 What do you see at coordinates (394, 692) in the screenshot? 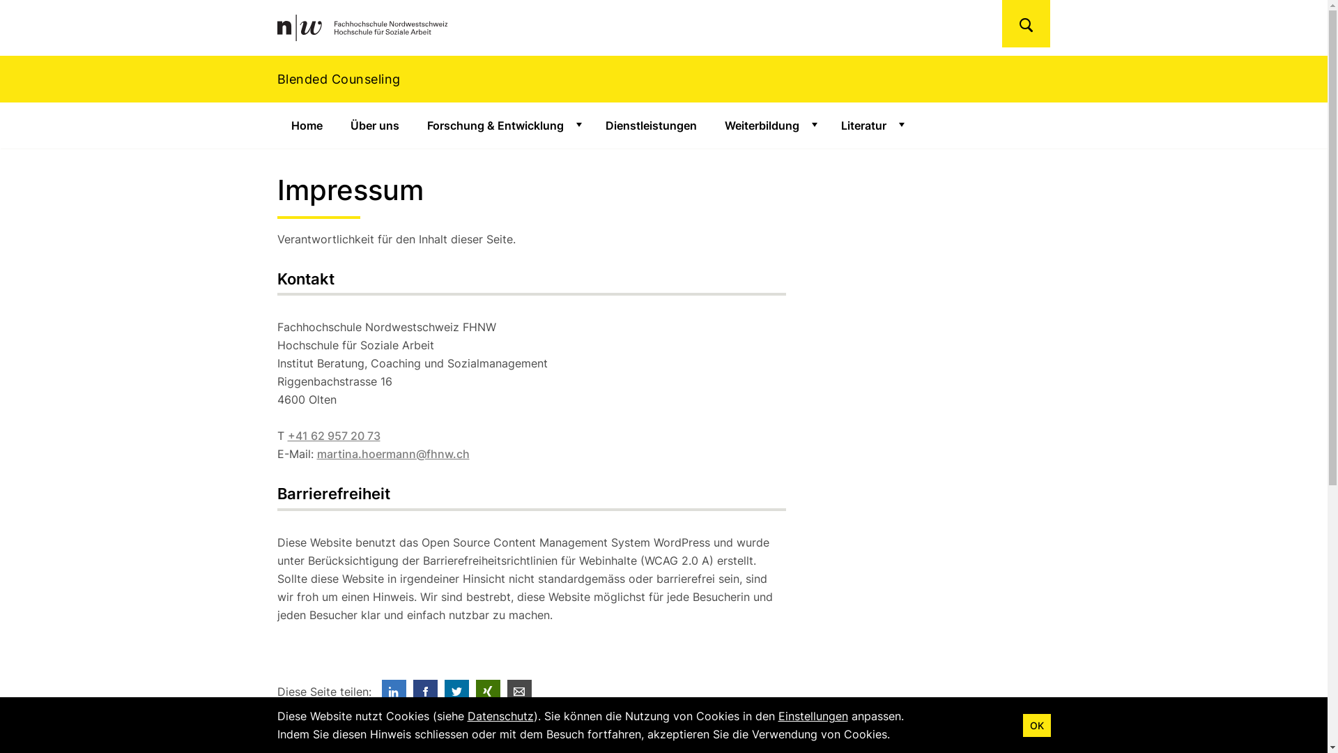
I see `Auf LinkedIn teilen` at bounding box center [394, 692].